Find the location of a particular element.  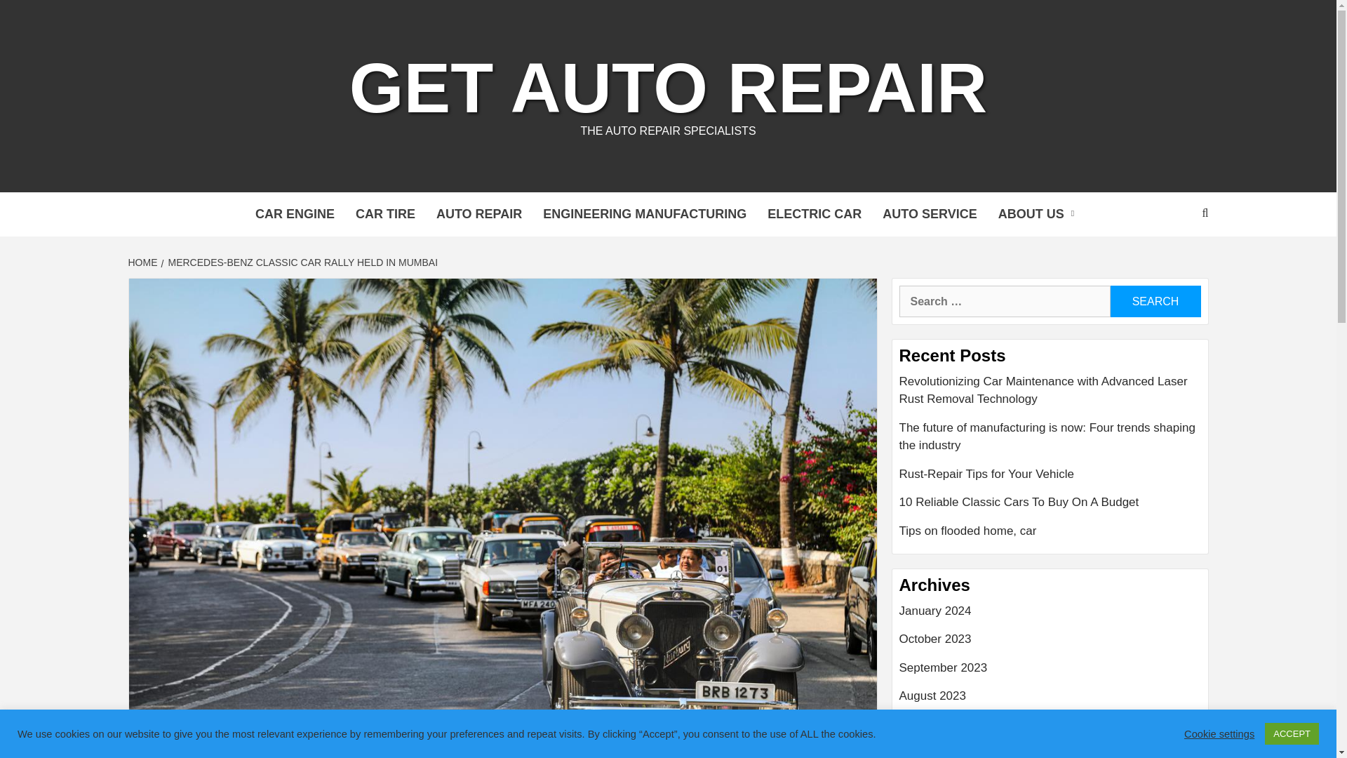

HOME is located at coordinates (144, 262).